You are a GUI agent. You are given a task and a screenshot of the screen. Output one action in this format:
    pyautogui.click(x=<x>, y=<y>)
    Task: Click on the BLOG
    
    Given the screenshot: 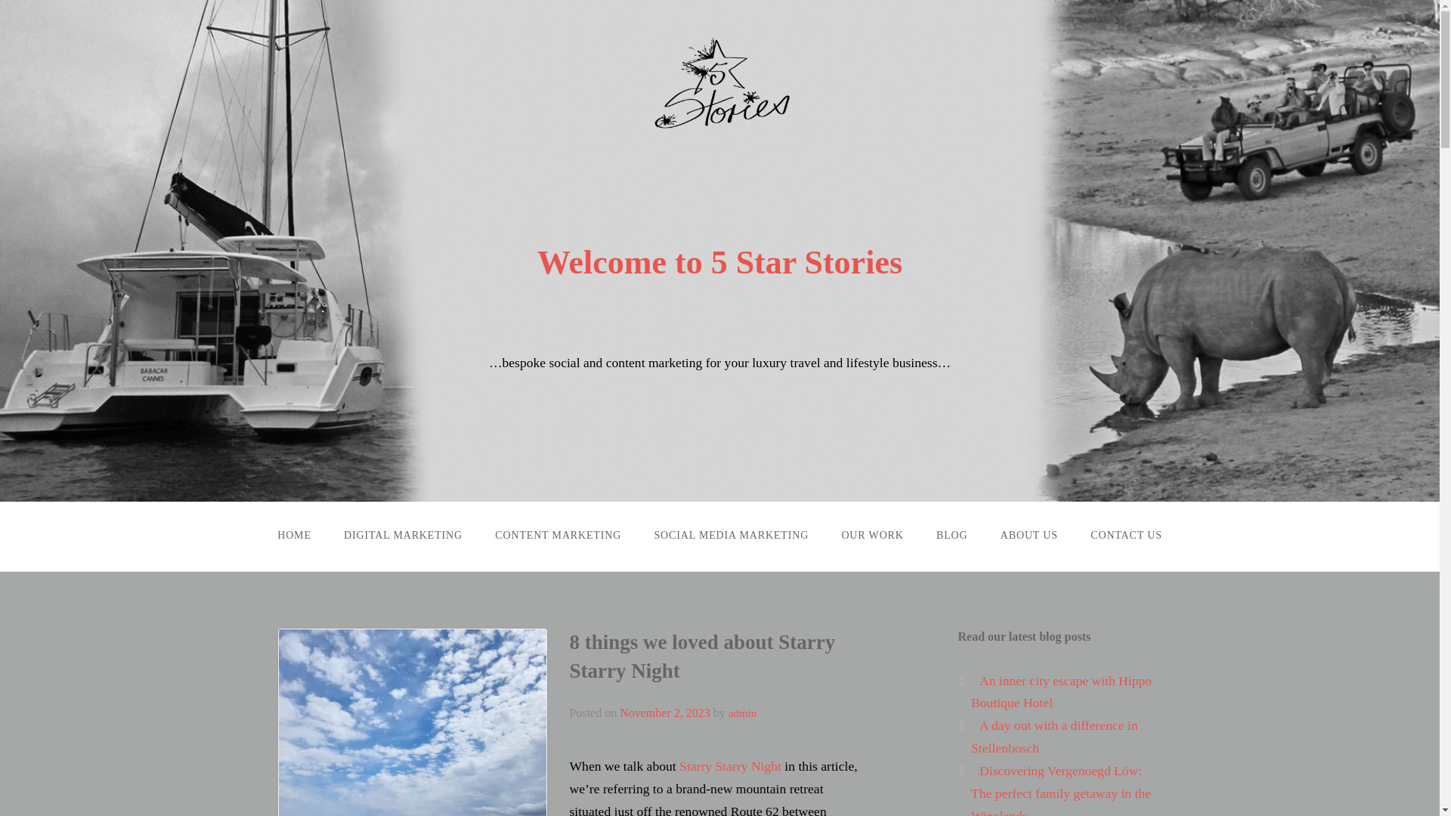 What is the action you would take?
    pyautogui.click(x=951, y=535)
    